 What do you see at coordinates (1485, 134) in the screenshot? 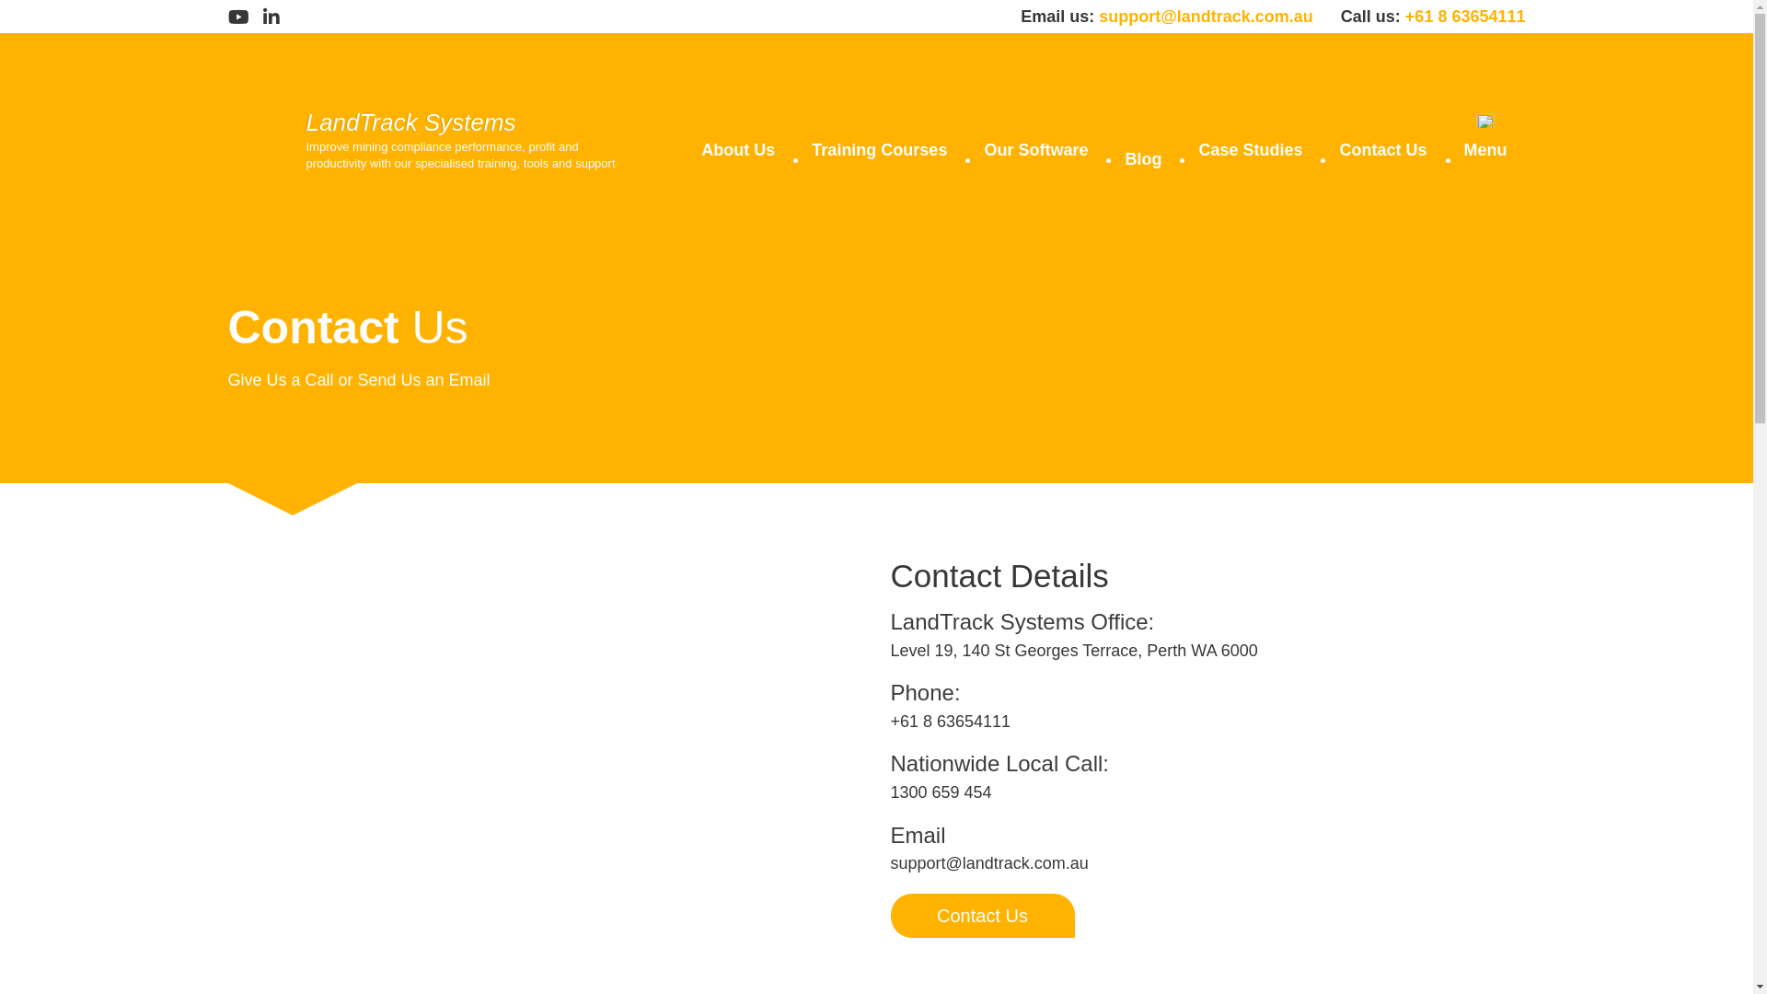
I see `Menu` at bounding box center [1485, 134].